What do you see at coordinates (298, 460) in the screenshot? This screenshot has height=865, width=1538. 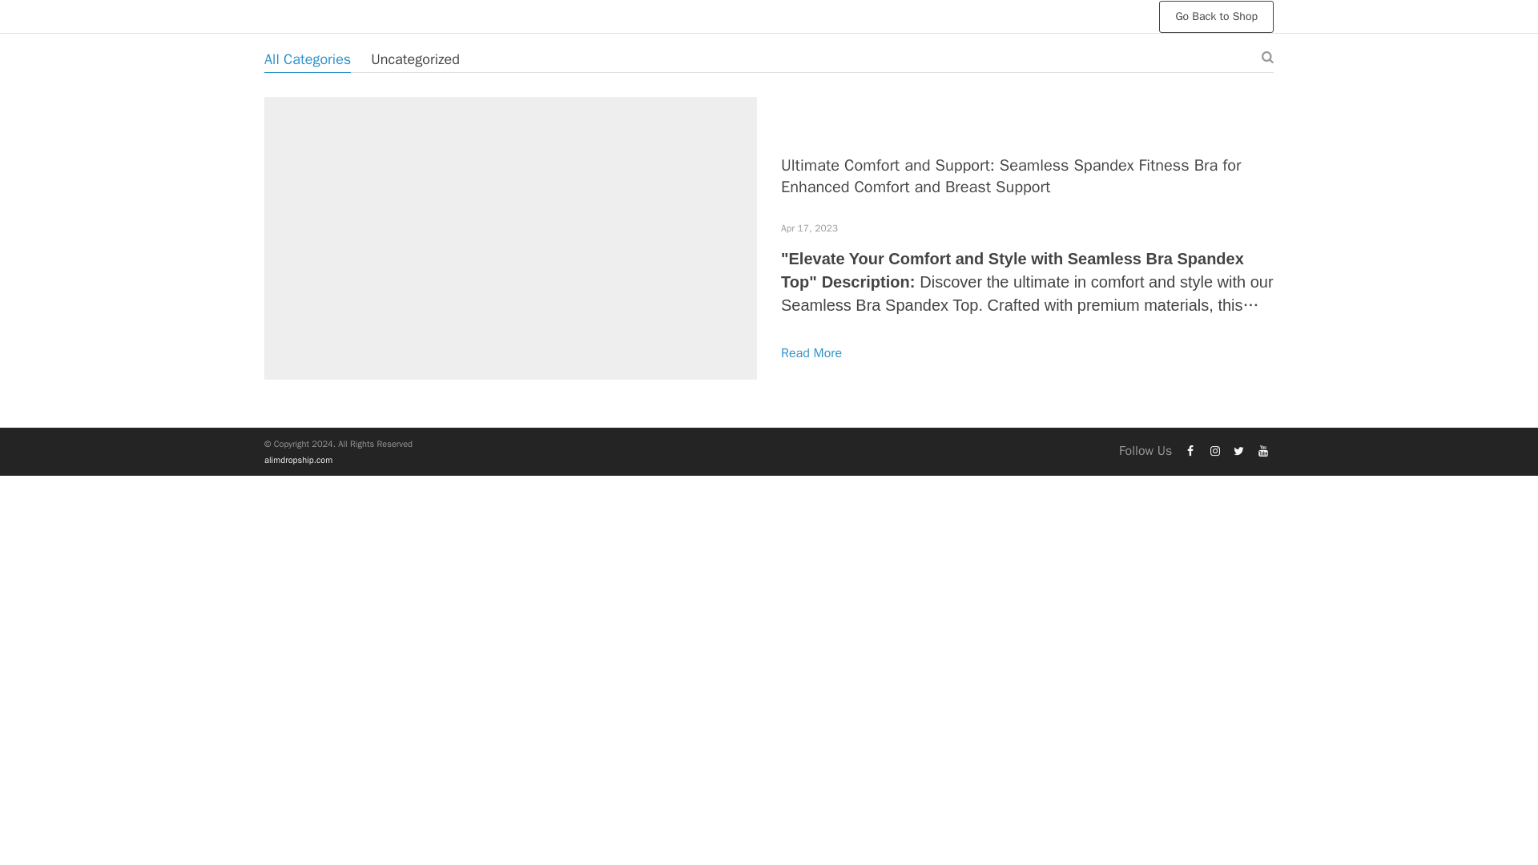 I see `alimdropship.com` at bounding box center [298, 460].